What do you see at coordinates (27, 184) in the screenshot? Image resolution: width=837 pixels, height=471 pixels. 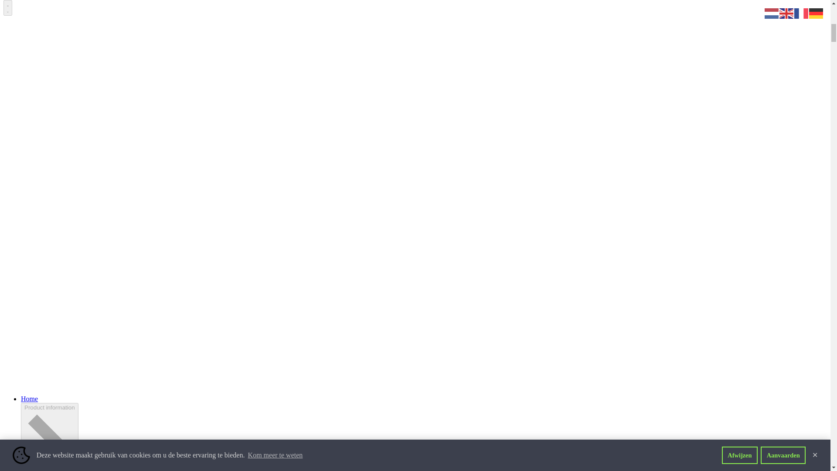 I see `Jobs` at bounding box center [27, 184].